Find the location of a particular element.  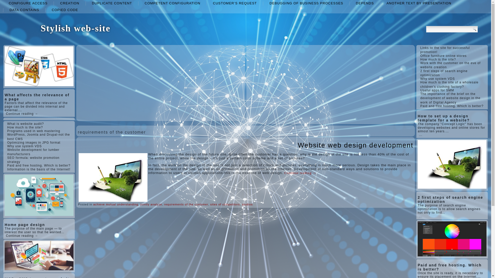

How much is the site? is located at coordinates (25, 127).